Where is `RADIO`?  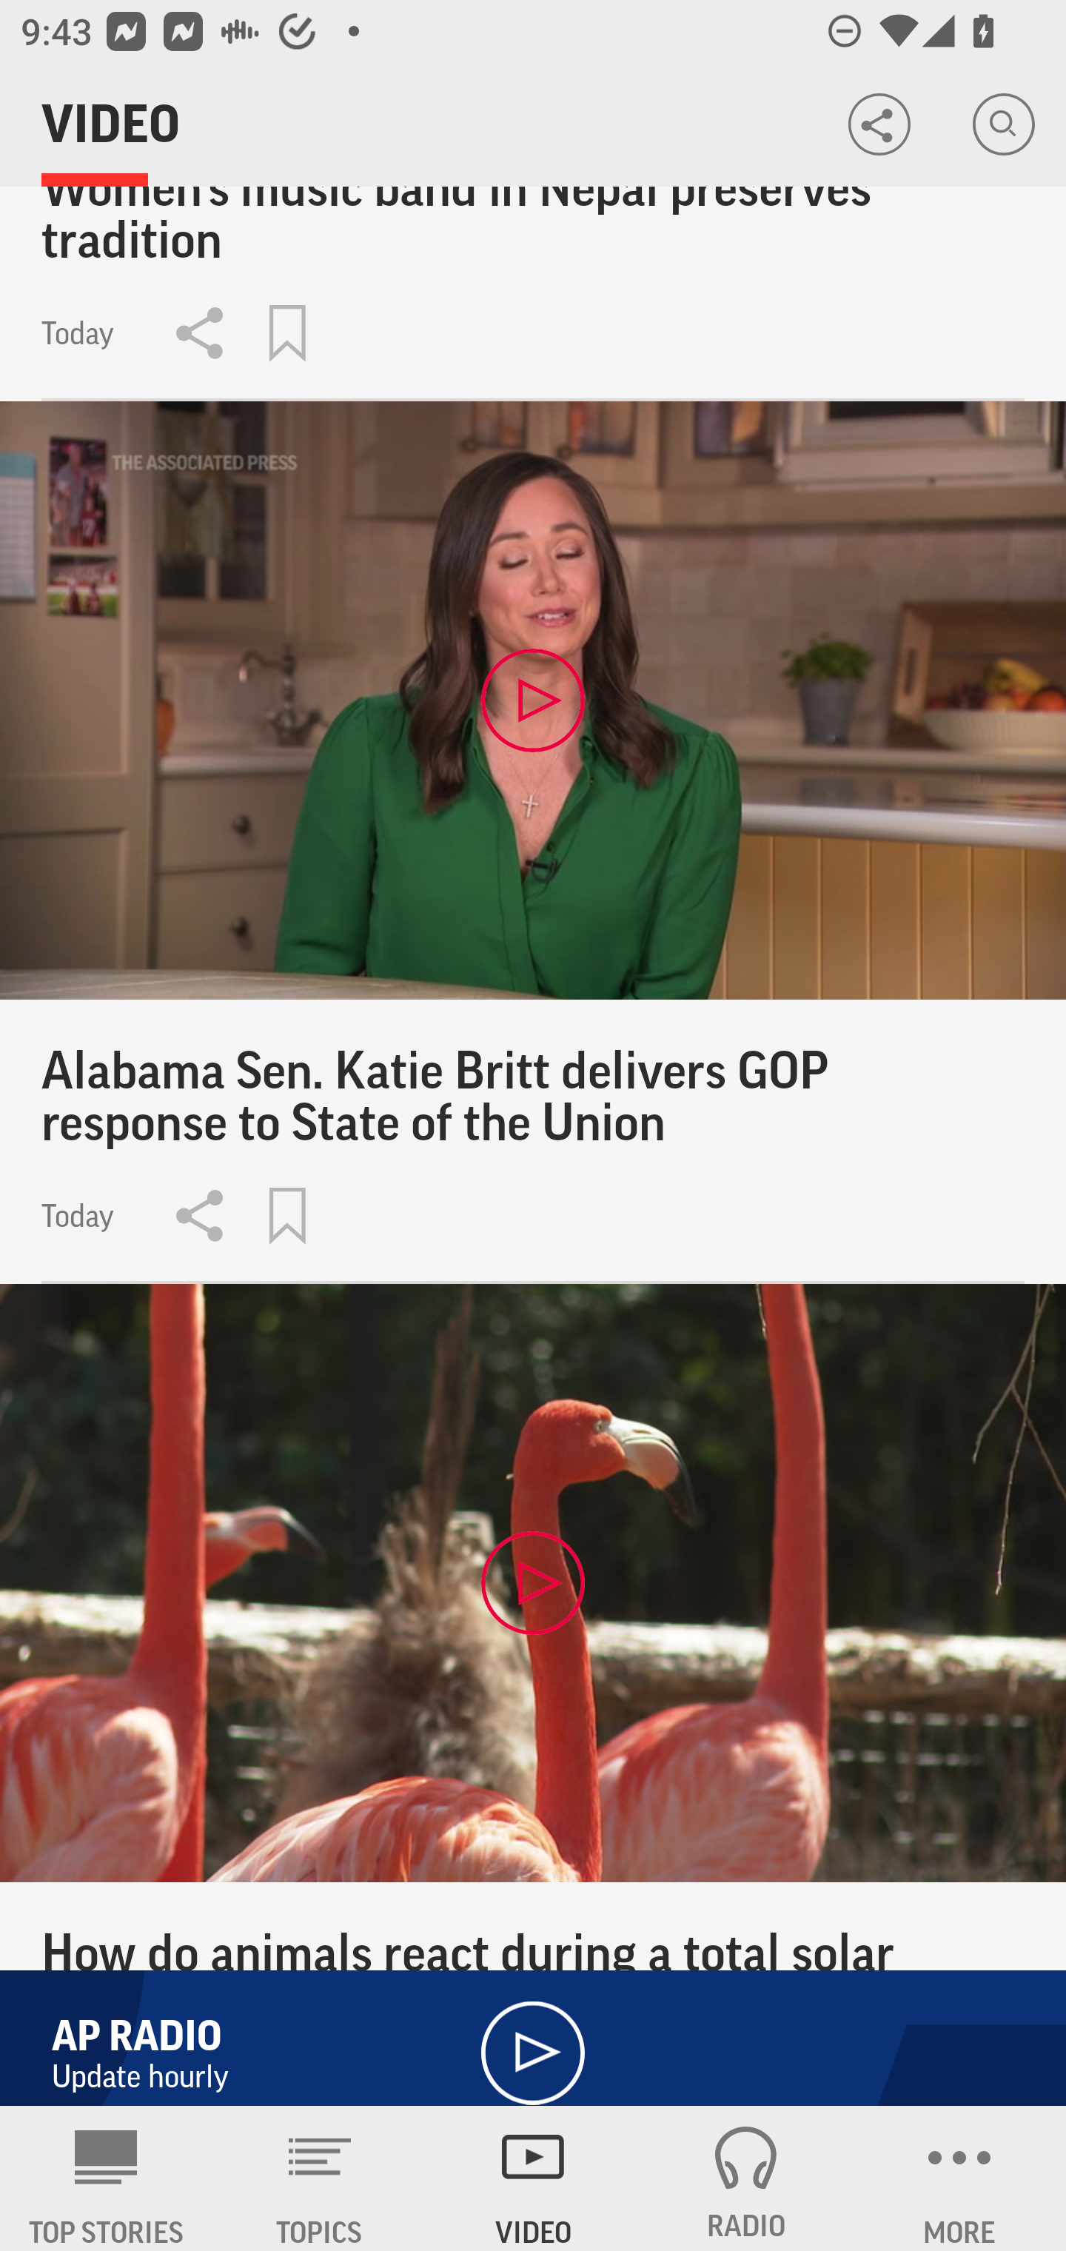
RADIO is located at coordinates (746, 2178).